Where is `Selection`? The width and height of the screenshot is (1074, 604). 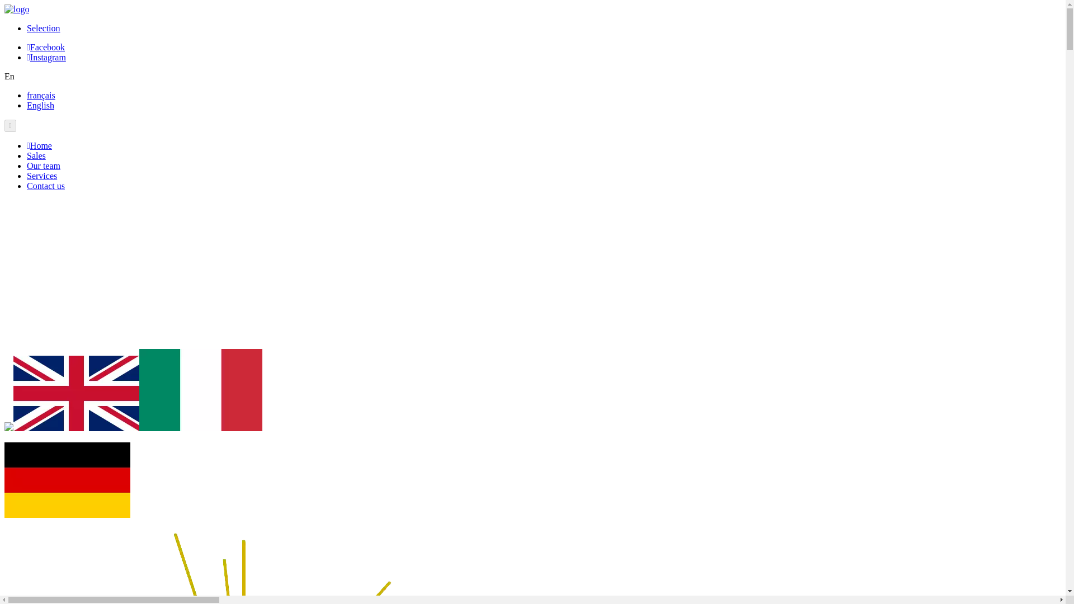
Selection is located at coordinates (44, 28).